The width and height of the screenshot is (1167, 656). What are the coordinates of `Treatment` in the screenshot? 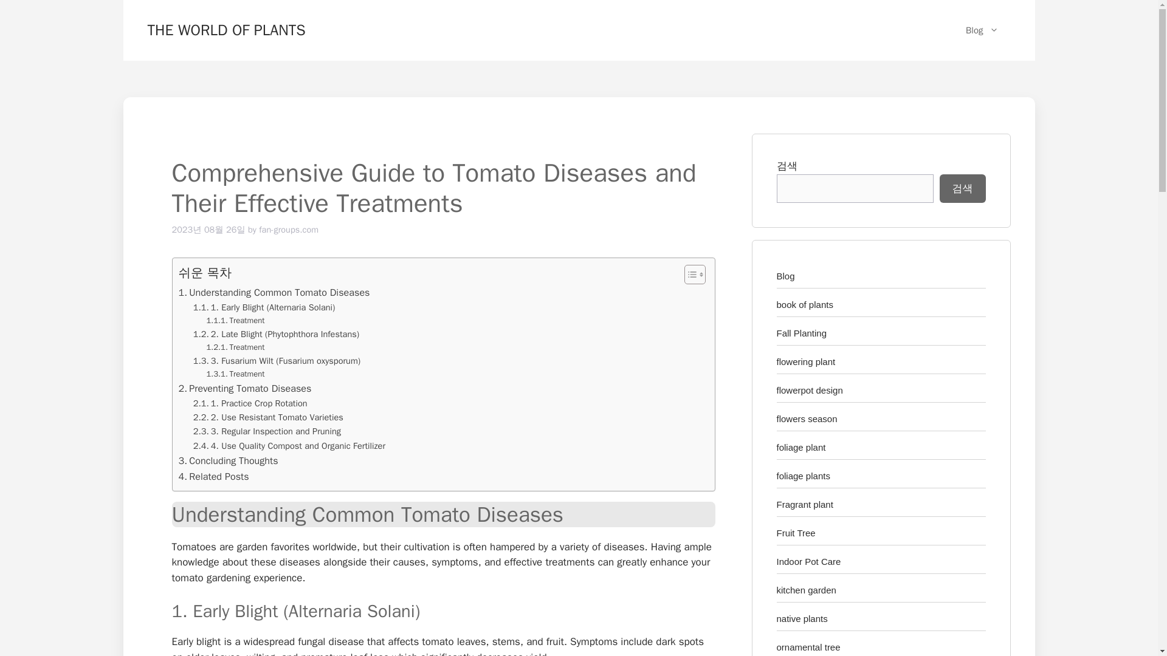 It's located at (235, 347).